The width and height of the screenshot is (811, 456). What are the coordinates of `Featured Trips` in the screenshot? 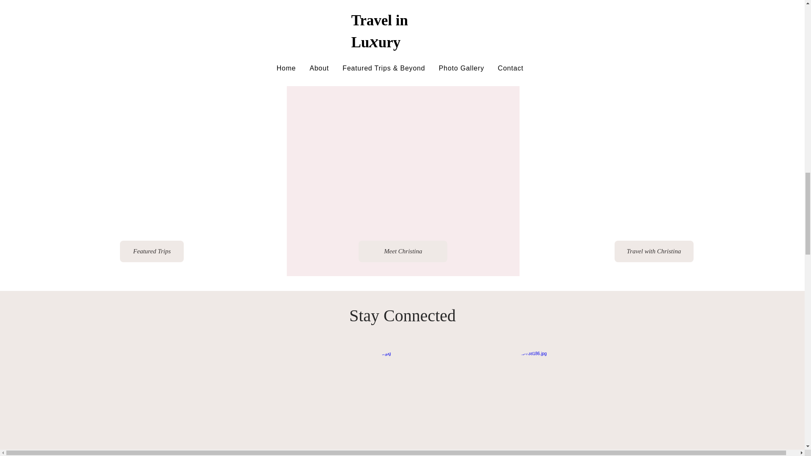 It's located at (152, 252).